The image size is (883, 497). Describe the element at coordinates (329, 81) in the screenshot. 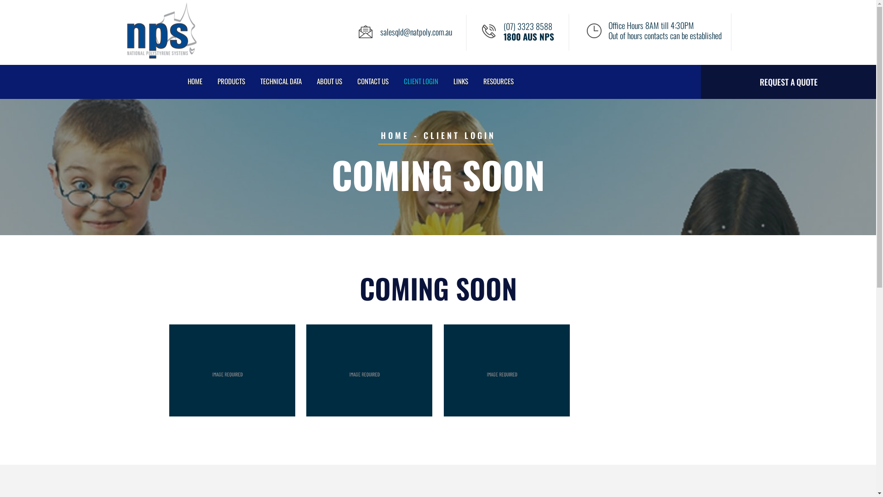

I see `ABOUT US` at that location.